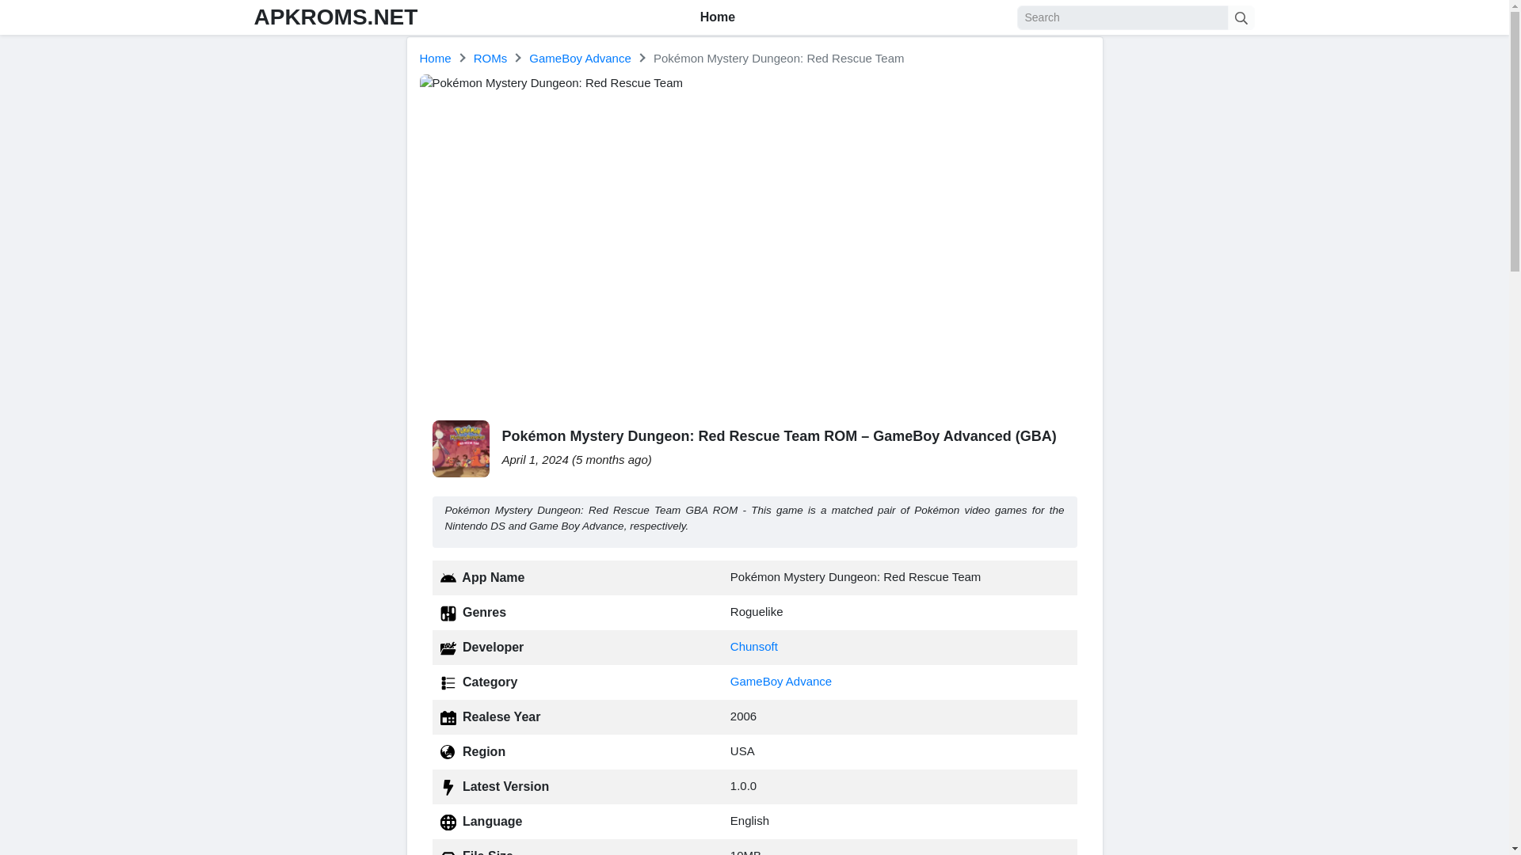  I want to click on Home, so click(718, 17).